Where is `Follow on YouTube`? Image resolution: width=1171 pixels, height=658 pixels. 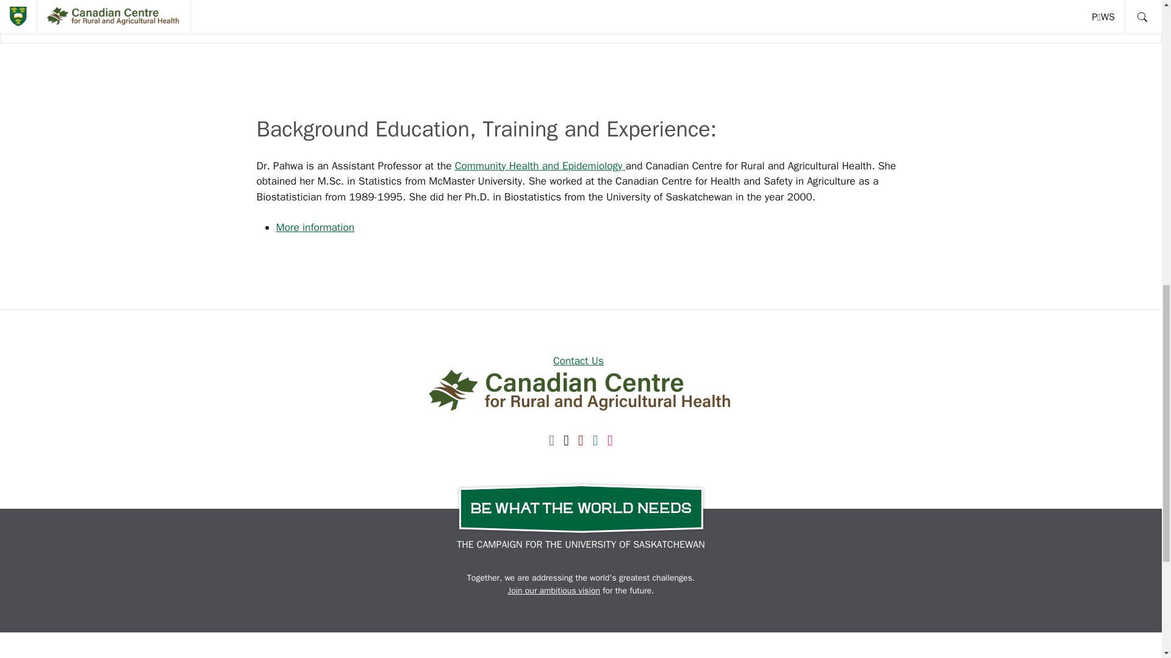 Follow on YouTube is located at coordinates (581, 439).